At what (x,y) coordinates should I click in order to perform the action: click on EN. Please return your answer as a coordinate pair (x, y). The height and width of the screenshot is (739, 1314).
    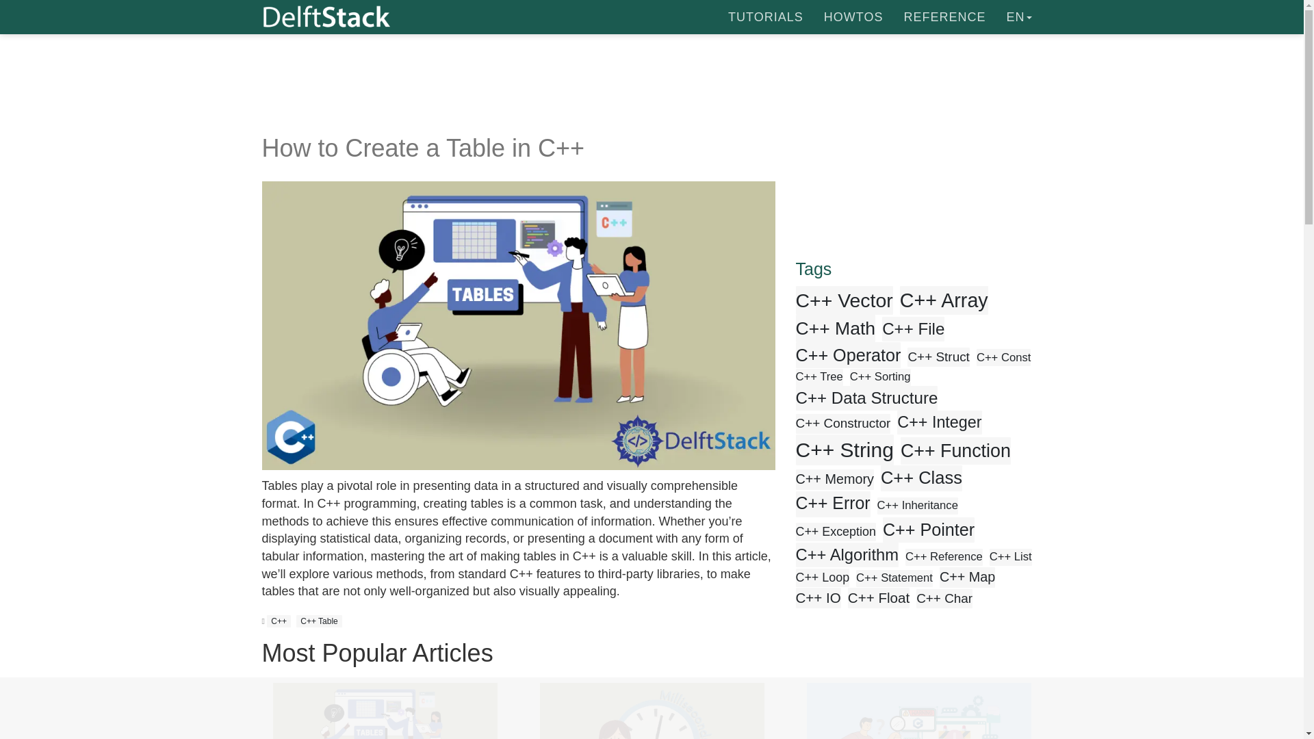
    Looking at the image, I should click on (1018, 16).